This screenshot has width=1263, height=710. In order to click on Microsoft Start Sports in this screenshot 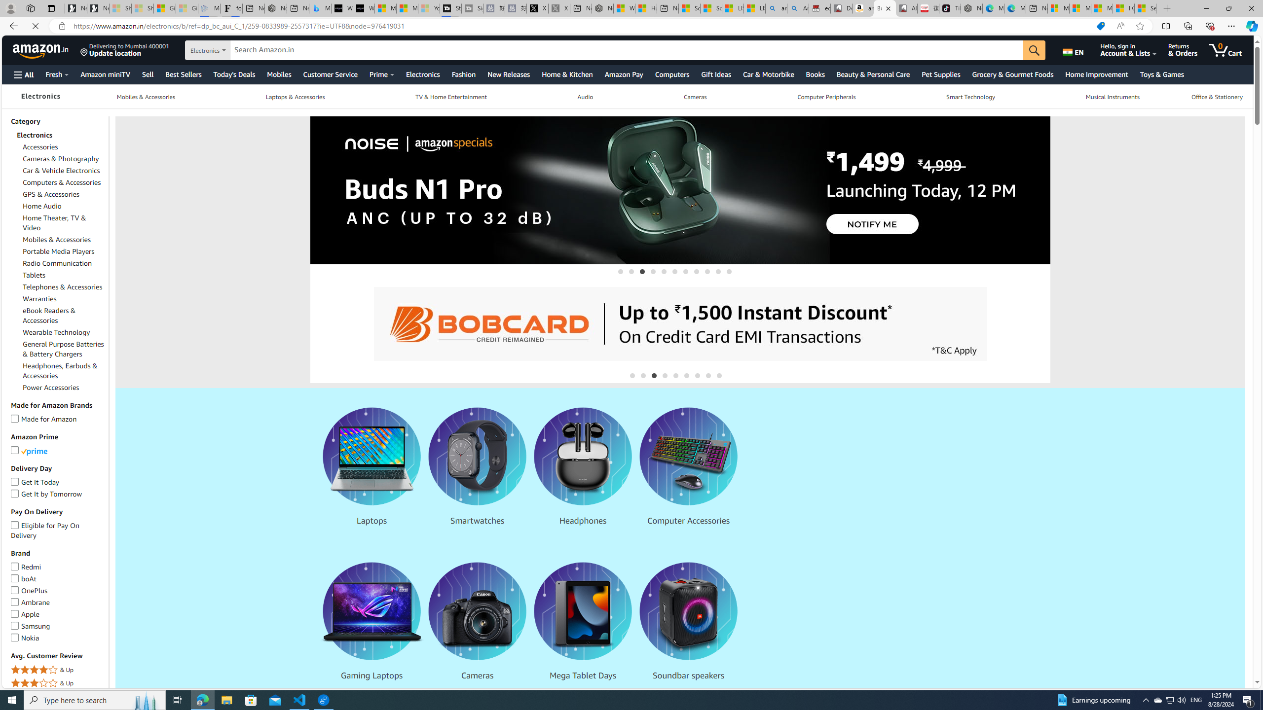, I will do `click(385, 8)`.